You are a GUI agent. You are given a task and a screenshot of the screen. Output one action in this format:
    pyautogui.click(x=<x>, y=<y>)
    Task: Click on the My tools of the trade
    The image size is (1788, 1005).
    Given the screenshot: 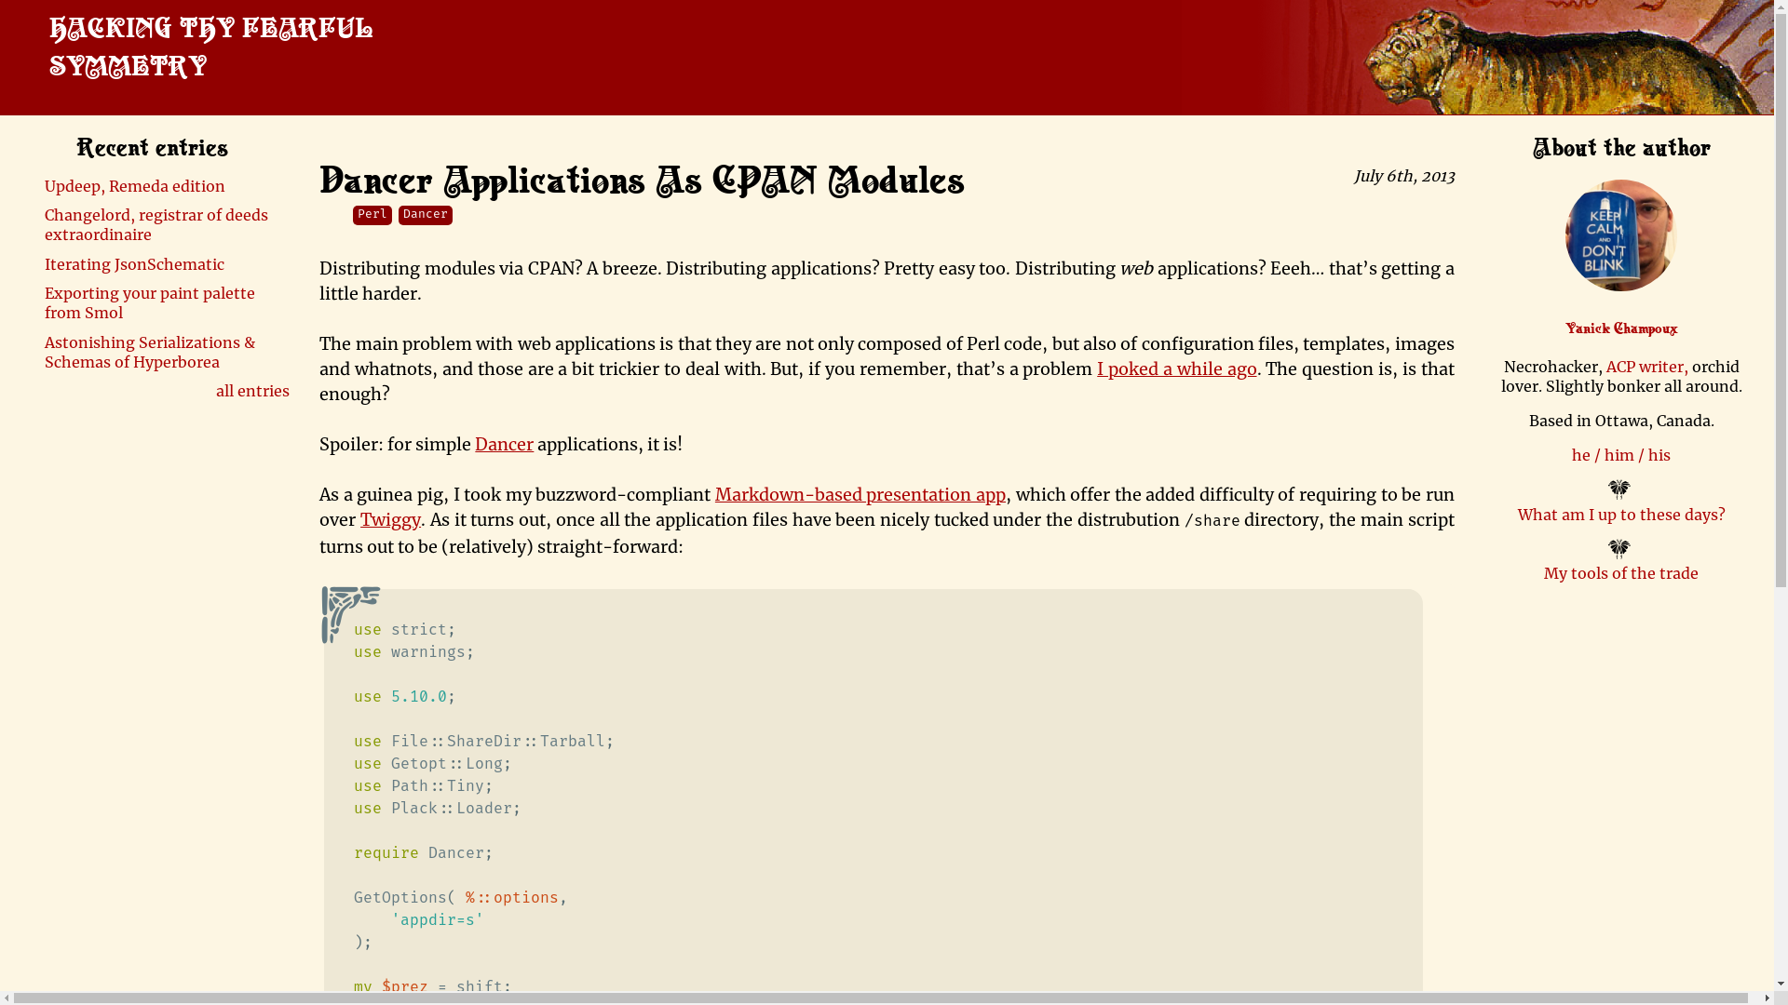 What is the action you would take?
    pyautogui.click(x=1621, y=573)
    